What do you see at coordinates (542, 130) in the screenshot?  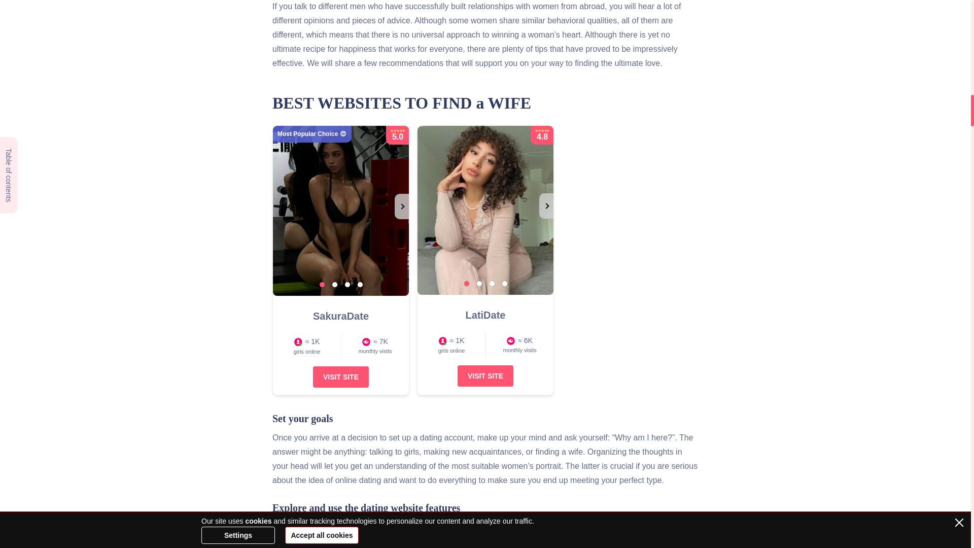 I see `Our Score` at bounding box center [542, 130].